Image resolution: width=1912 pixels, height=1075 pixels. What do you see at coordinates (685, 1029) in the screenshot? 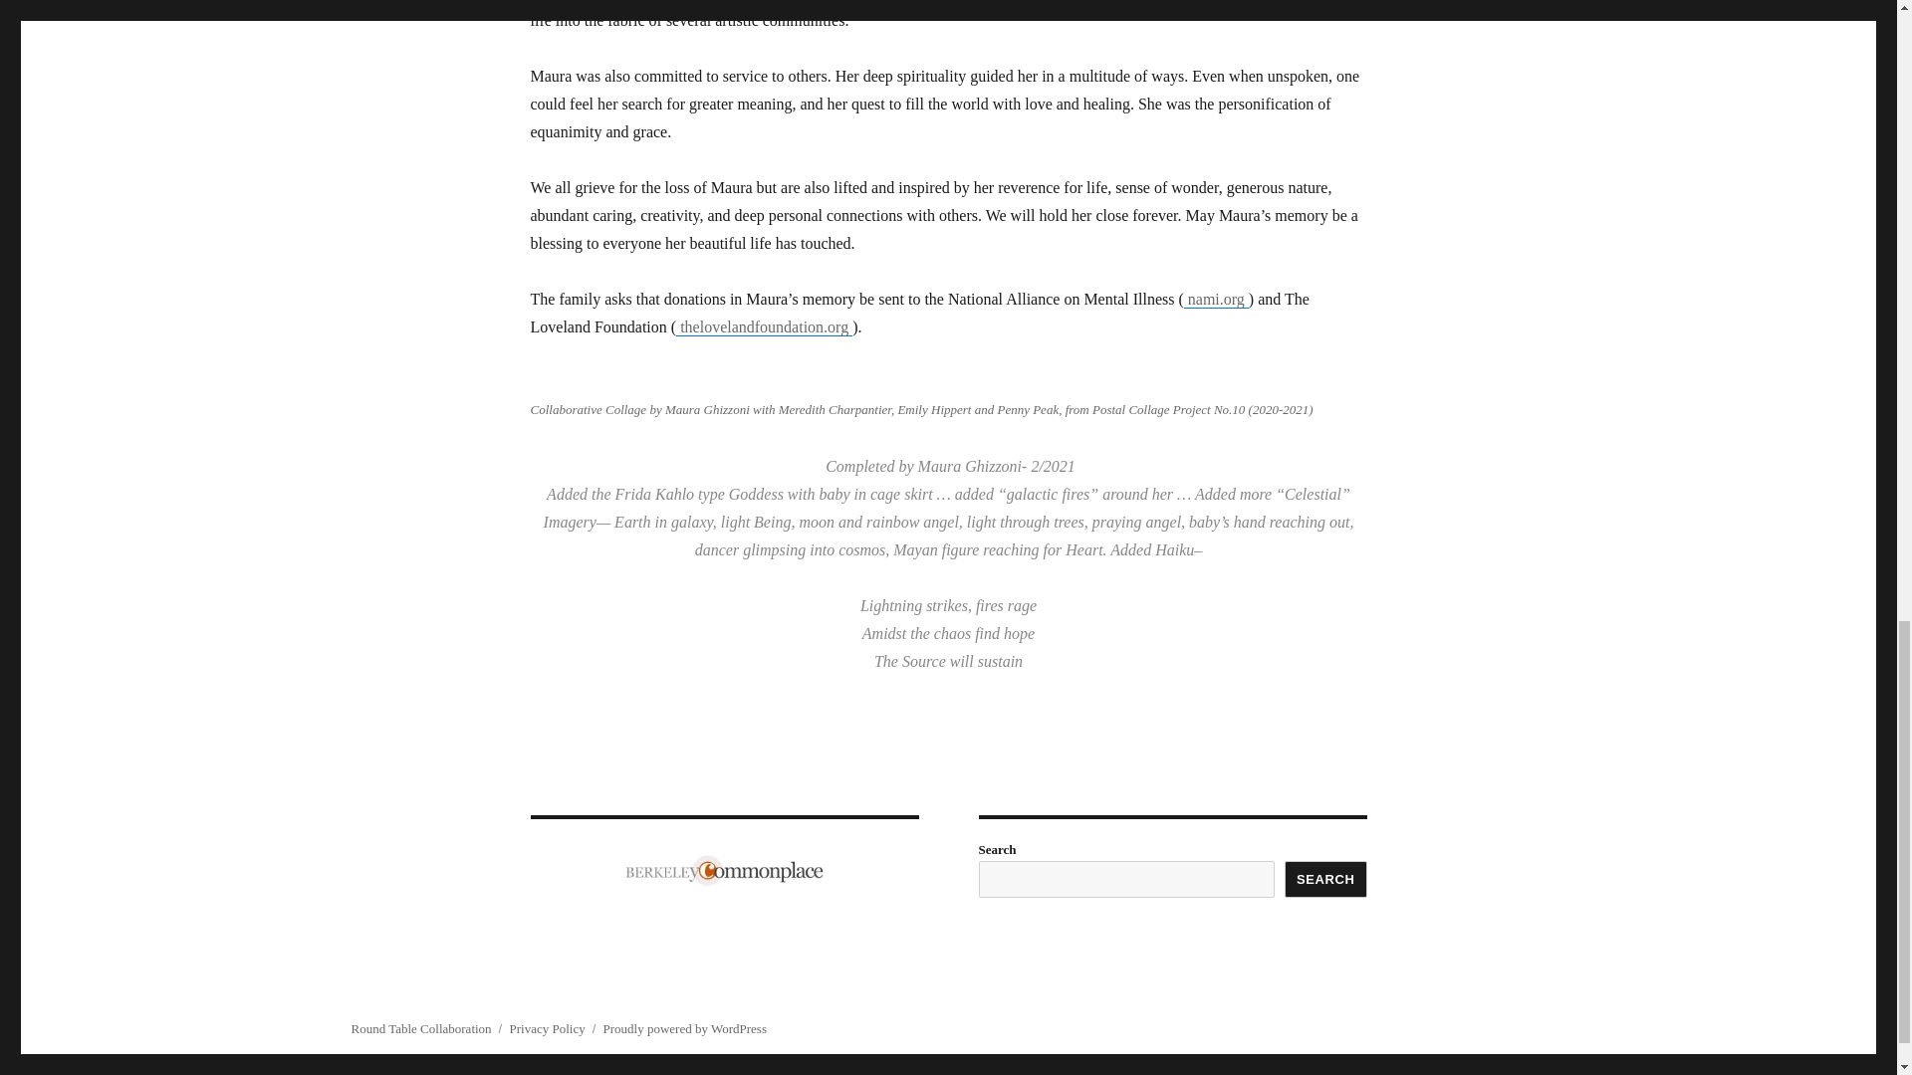
I see `Proudly powered by WordPress` at bounding box center [685, 1029].